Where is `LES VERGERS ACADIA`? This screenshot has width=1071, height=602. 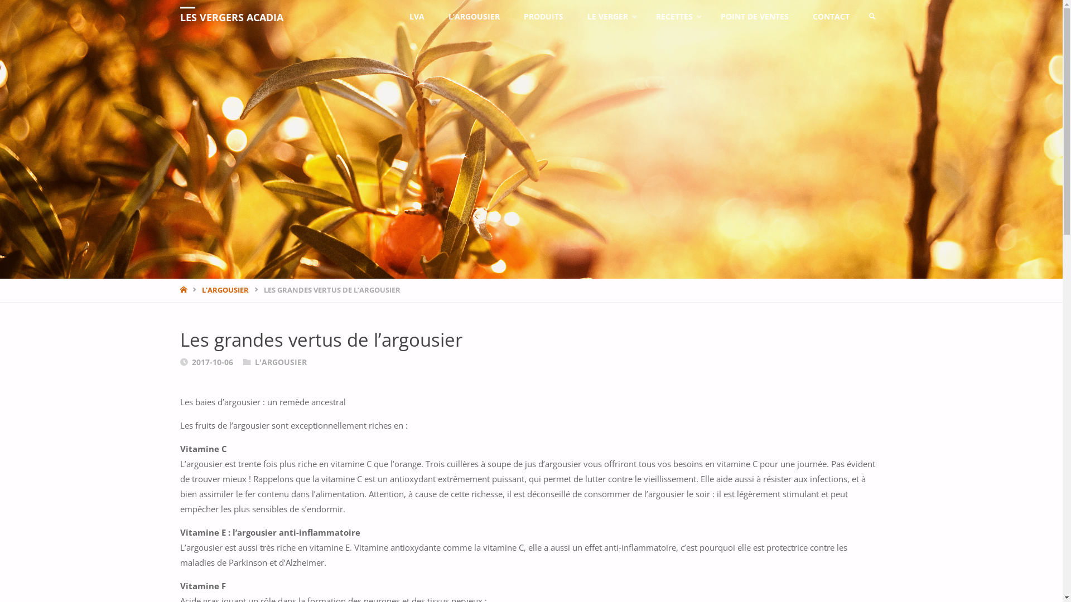
LES VERGERS ACADIA is located at coordinates (231, 17).